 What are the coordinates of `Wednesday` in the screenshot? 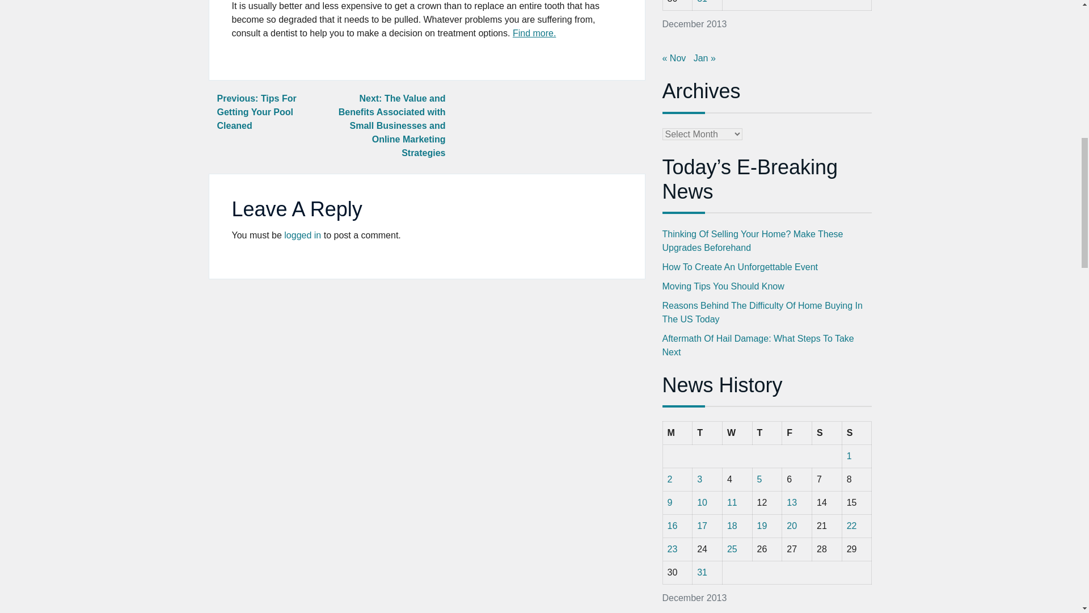 It's located at (737, 434).